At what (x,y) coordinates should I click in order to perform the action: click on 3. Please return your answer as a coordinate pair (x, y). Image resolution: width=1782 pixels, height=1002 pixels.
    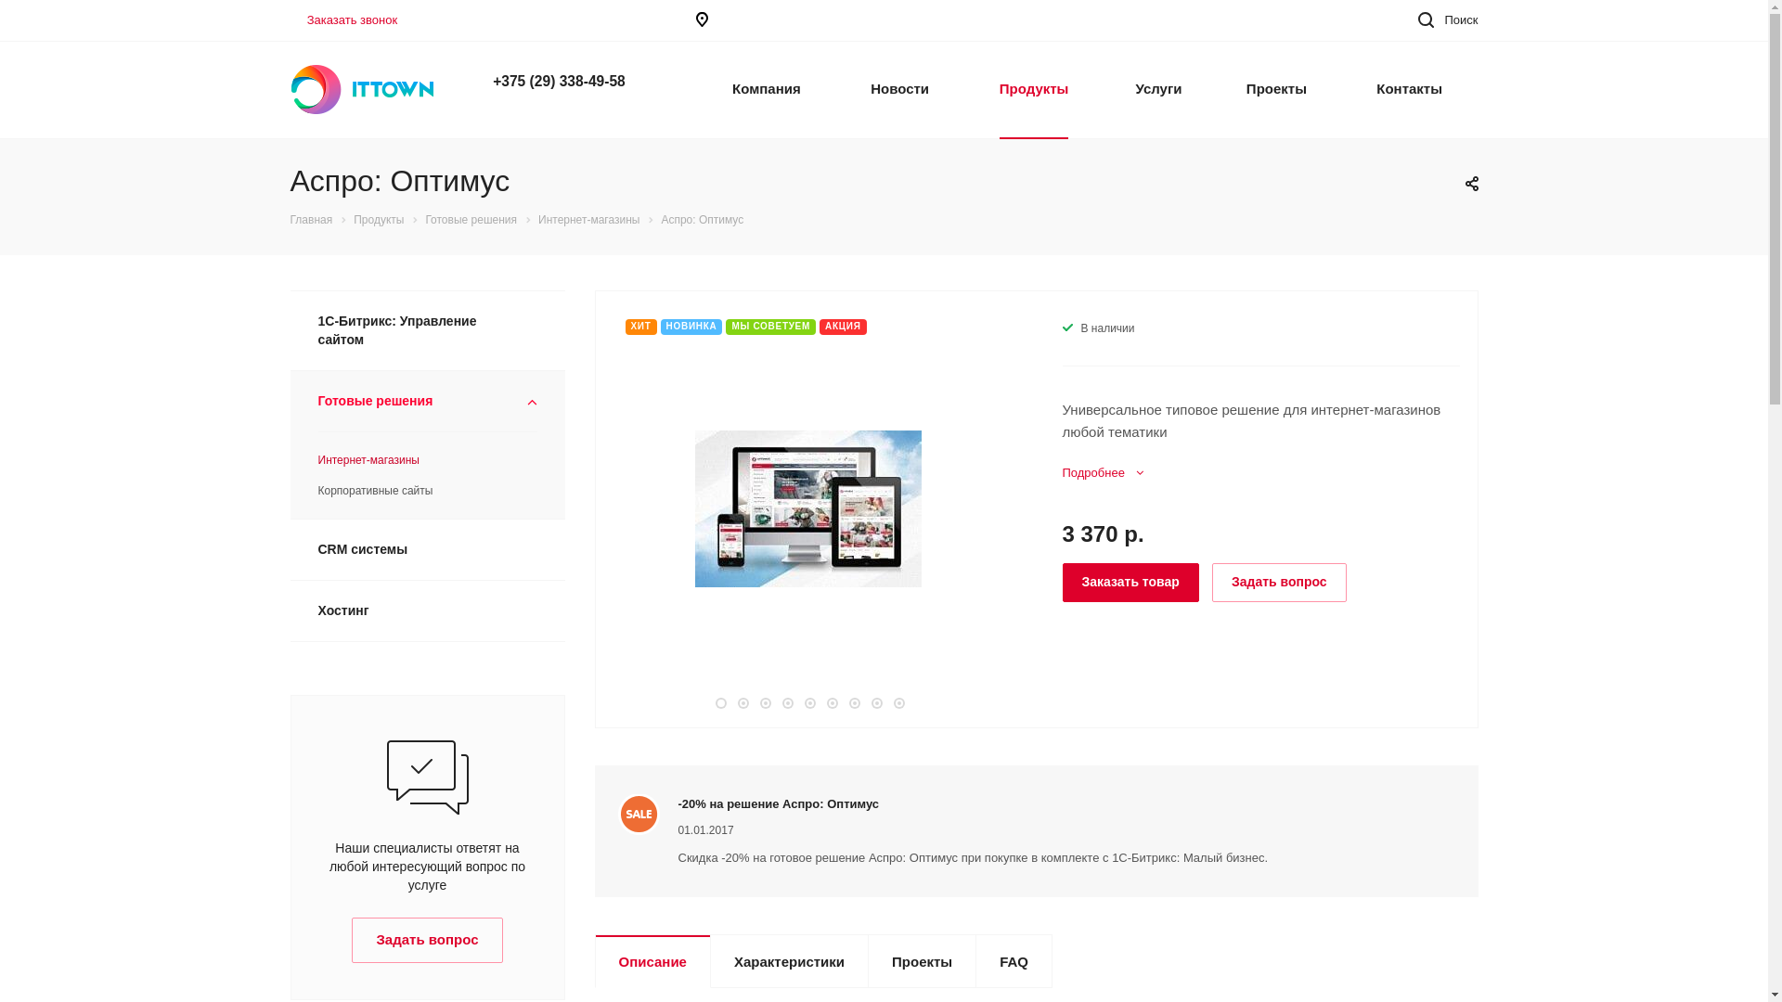
    Looking at the image, I should click on (765, 703).